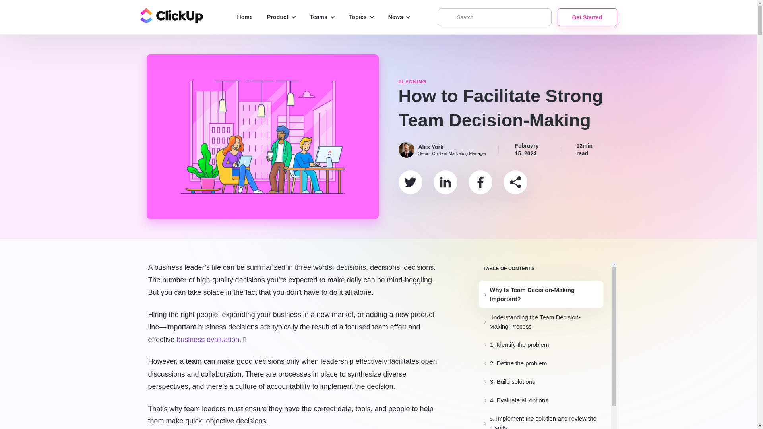  What do you see at coordinates (171, 17) in the screenshot?
I see `ClickUp Blog` at bounding box center [171, 17].